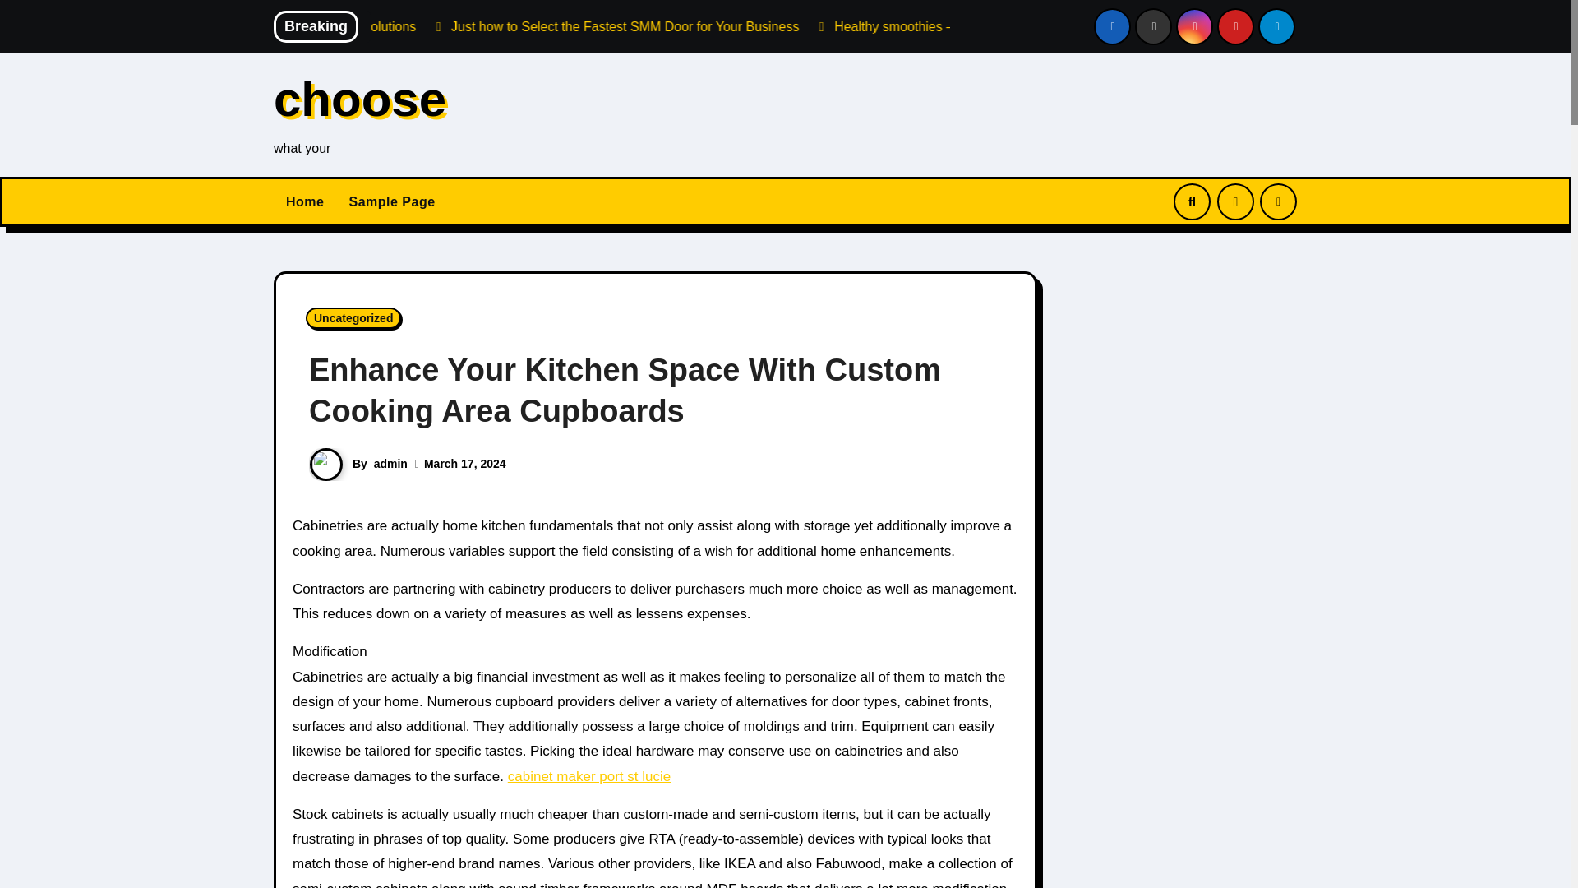  What do you see at coordinates (390, 464) in the screenshot?
I see `admin` at bounding box center [390, 464].